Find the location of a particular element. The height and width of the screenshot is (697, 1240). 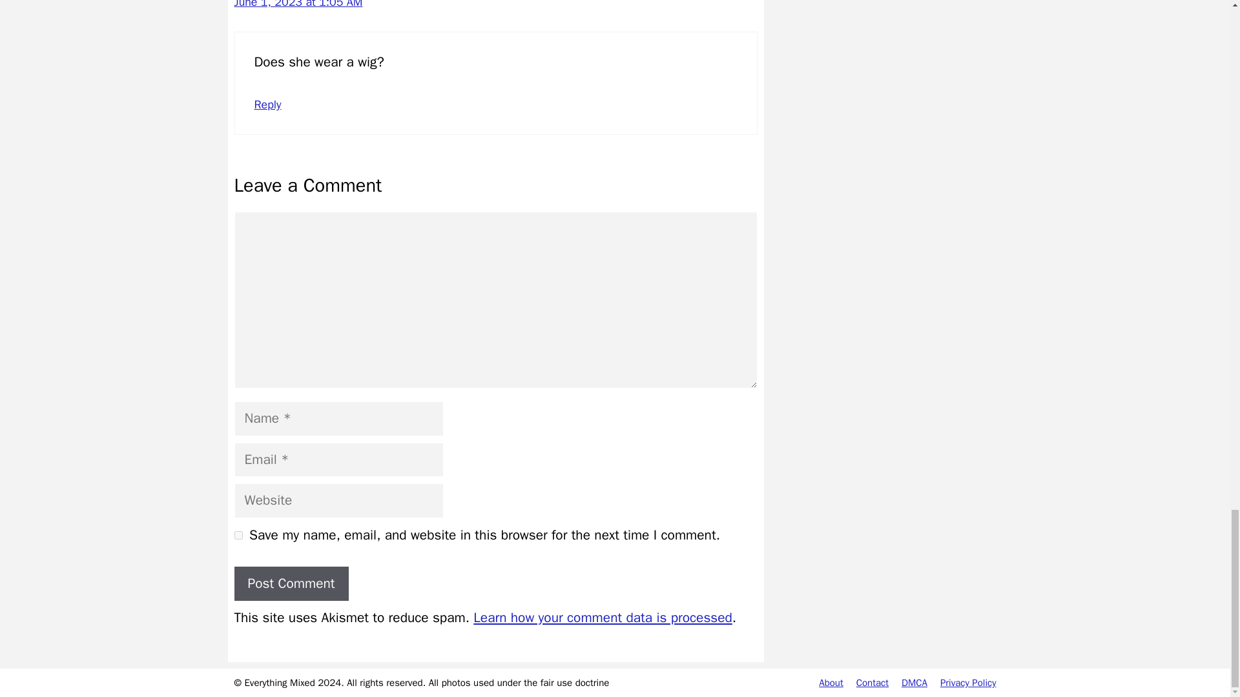

yes is located at coordinates (238, 534).